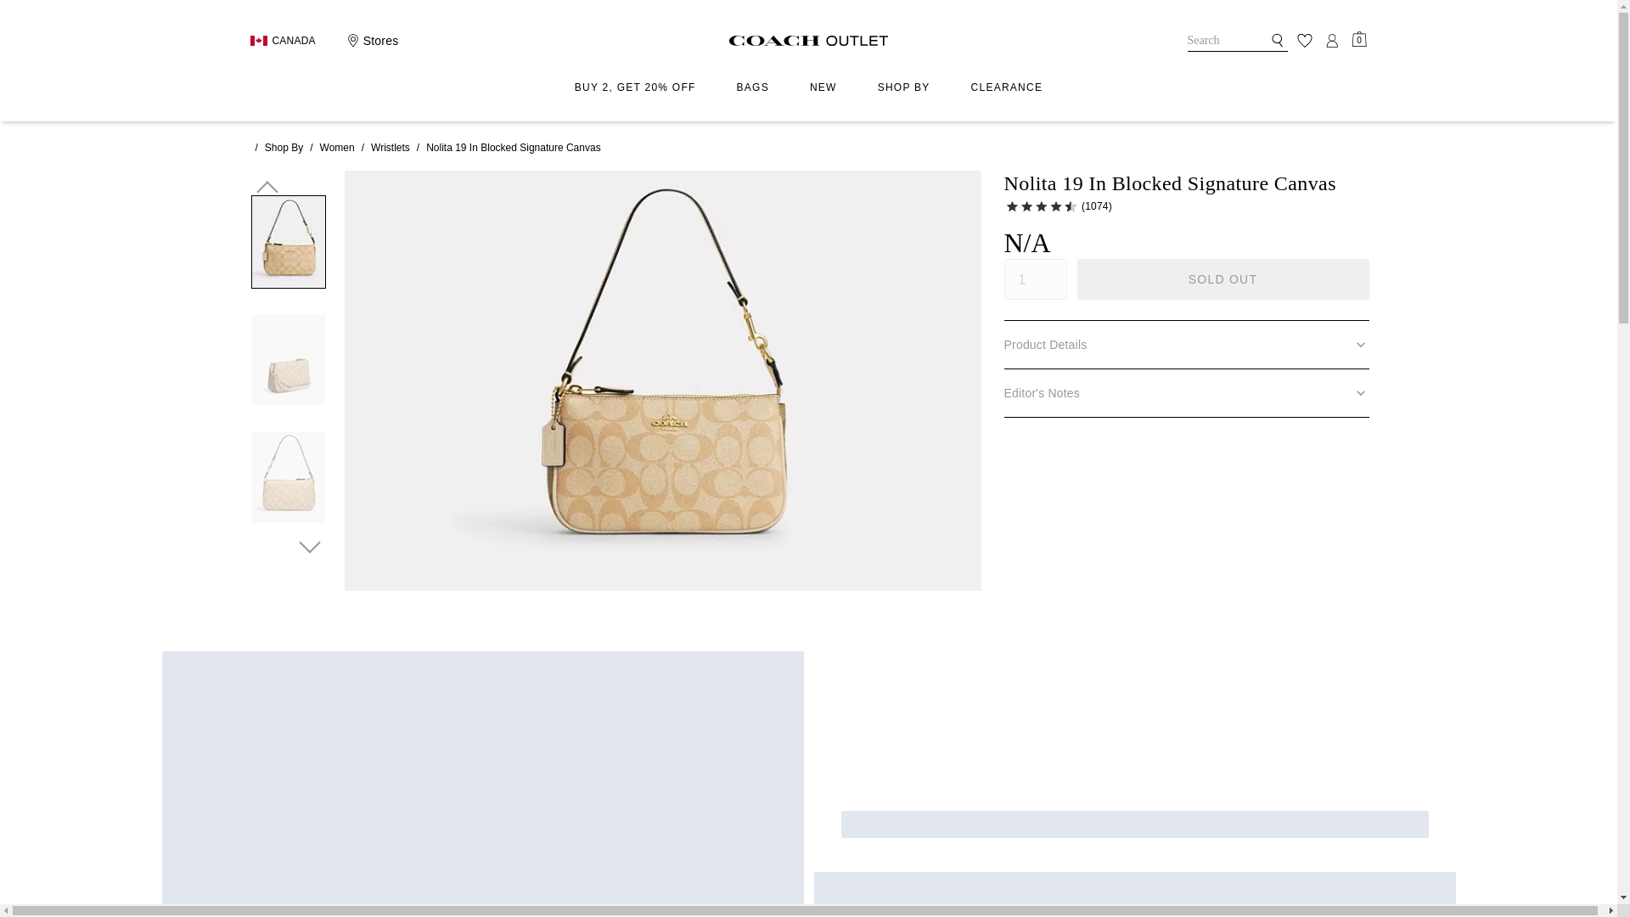 This screenshot has width=1630, height=917. Describe the element at coordinates (752, 88) in the screenshot. I see `Bags` at that location.